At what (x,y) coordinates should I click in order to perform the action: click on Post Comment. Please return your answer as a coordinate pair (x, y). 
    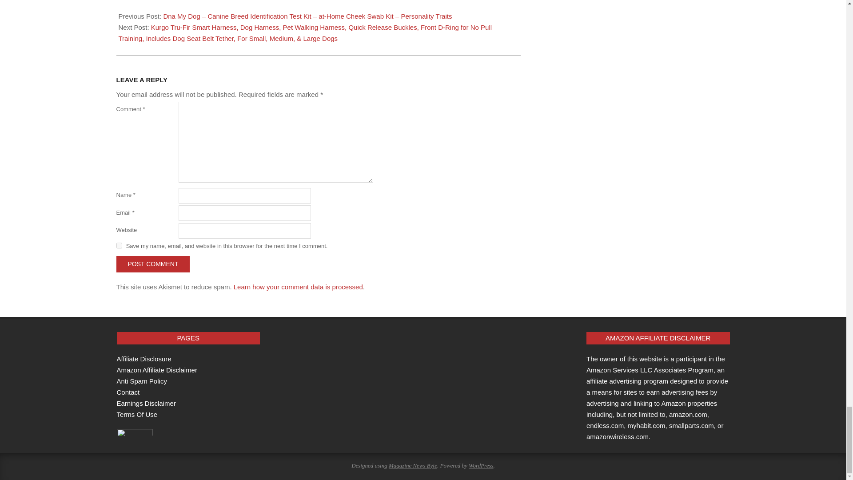
    Looking at the image, I should click on (153, 264).